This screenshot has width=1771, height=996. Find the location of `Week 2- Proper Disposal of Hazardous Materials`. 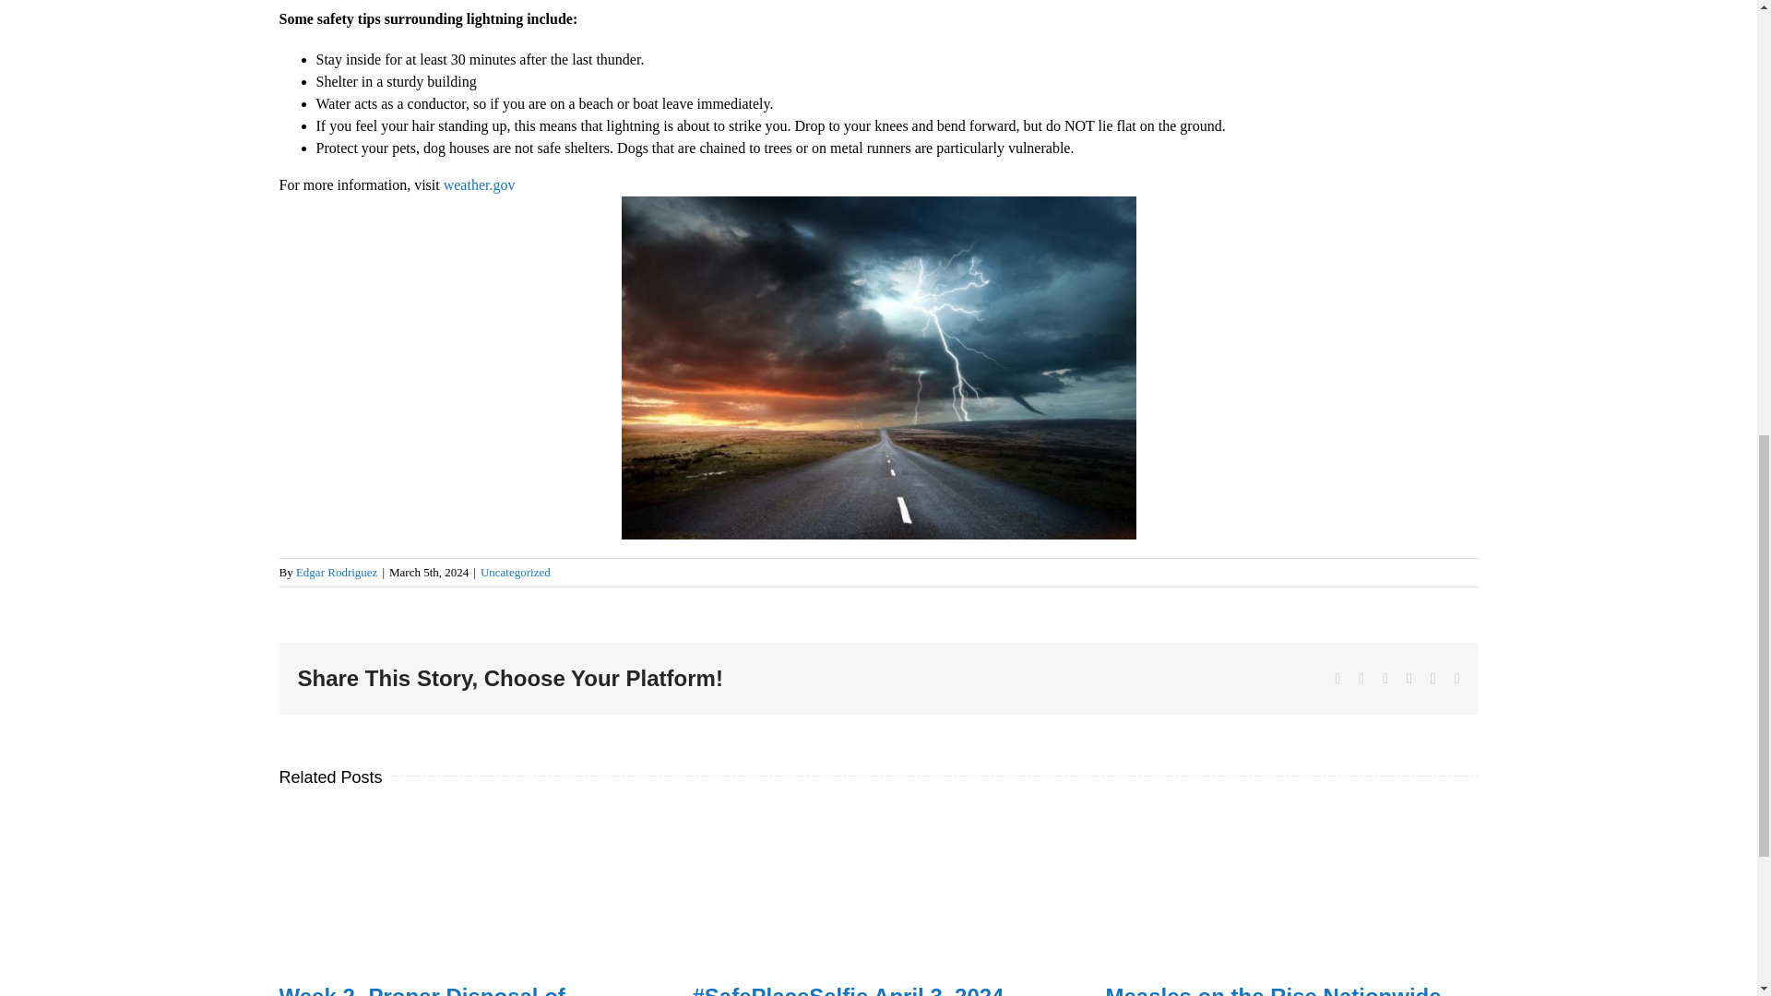

Week 2- Proper Disposal of Hazardous Materials is located at coordinates (421, 990).